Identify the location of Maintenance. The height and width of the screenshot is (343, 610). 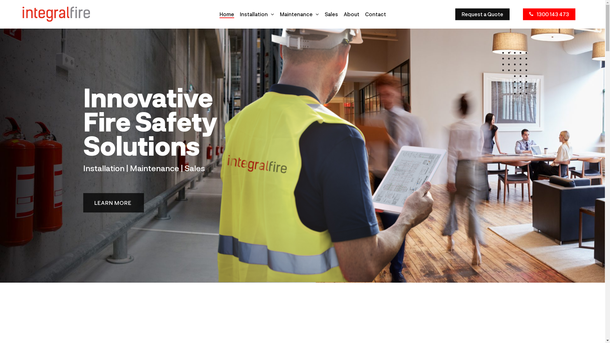
(299, 14).